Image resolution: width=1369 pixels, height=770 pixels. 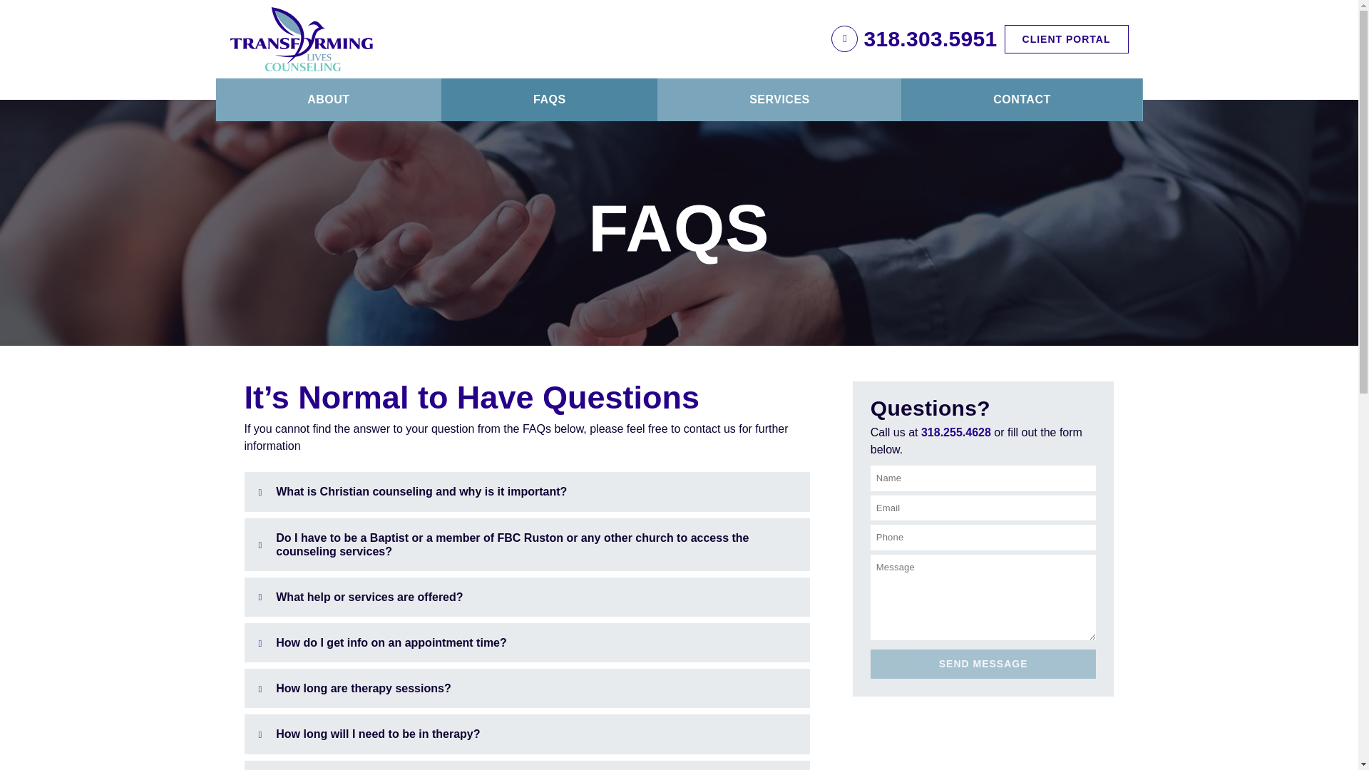 I want to click on 318.303.5951, so click(x=930, y=38).